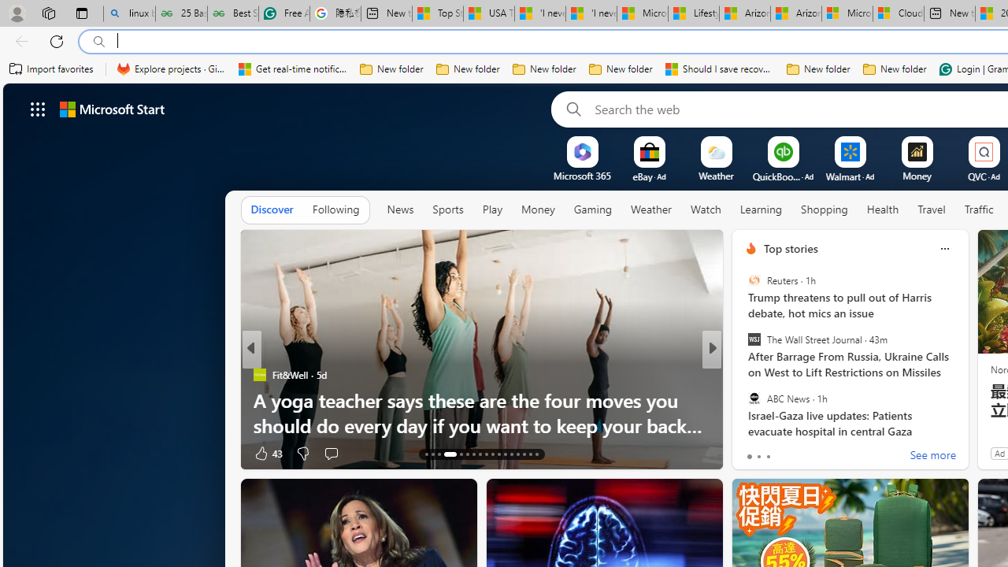  What do you see at coordinates (537, 210) in the screenshot?
I see `Money` at bounding box center [537, 210].